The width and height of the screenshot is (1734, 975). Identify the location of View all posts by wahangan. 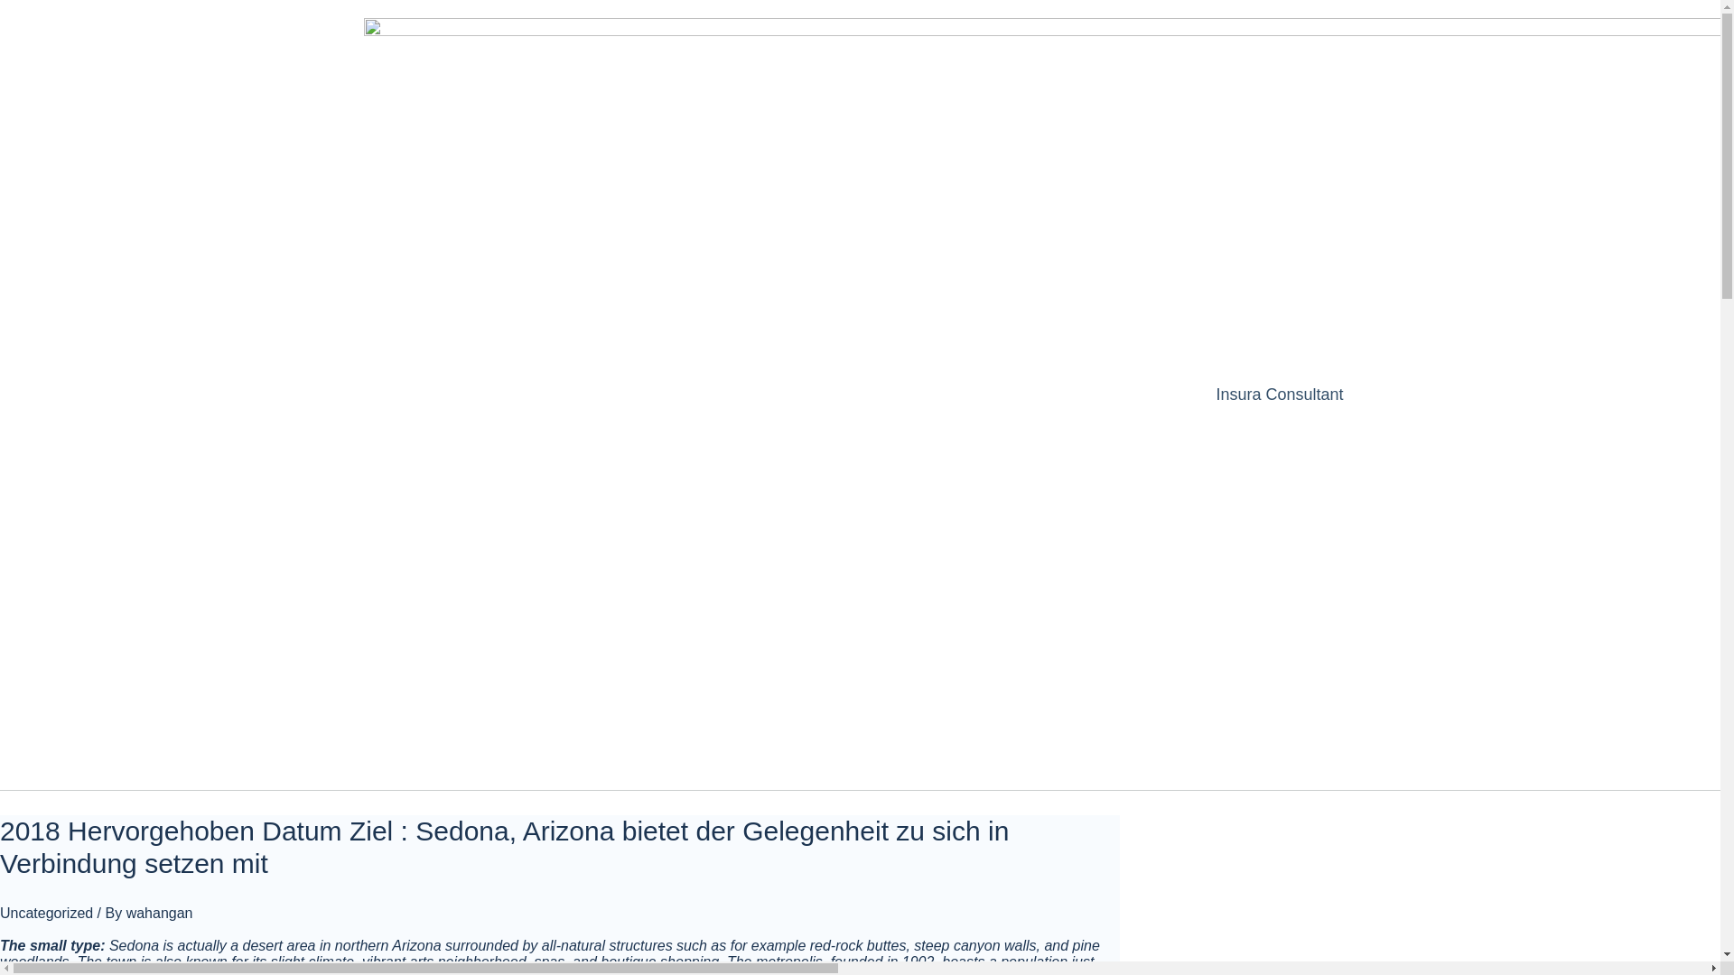
(159, 913).